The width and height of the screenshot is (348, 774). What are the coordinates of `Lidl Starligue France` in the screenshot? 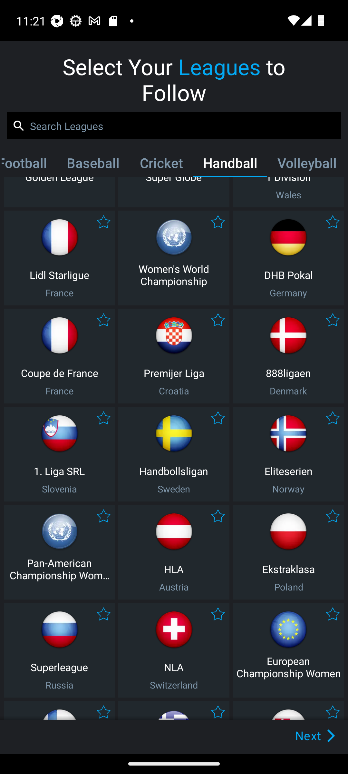 It's located at (59, 258).